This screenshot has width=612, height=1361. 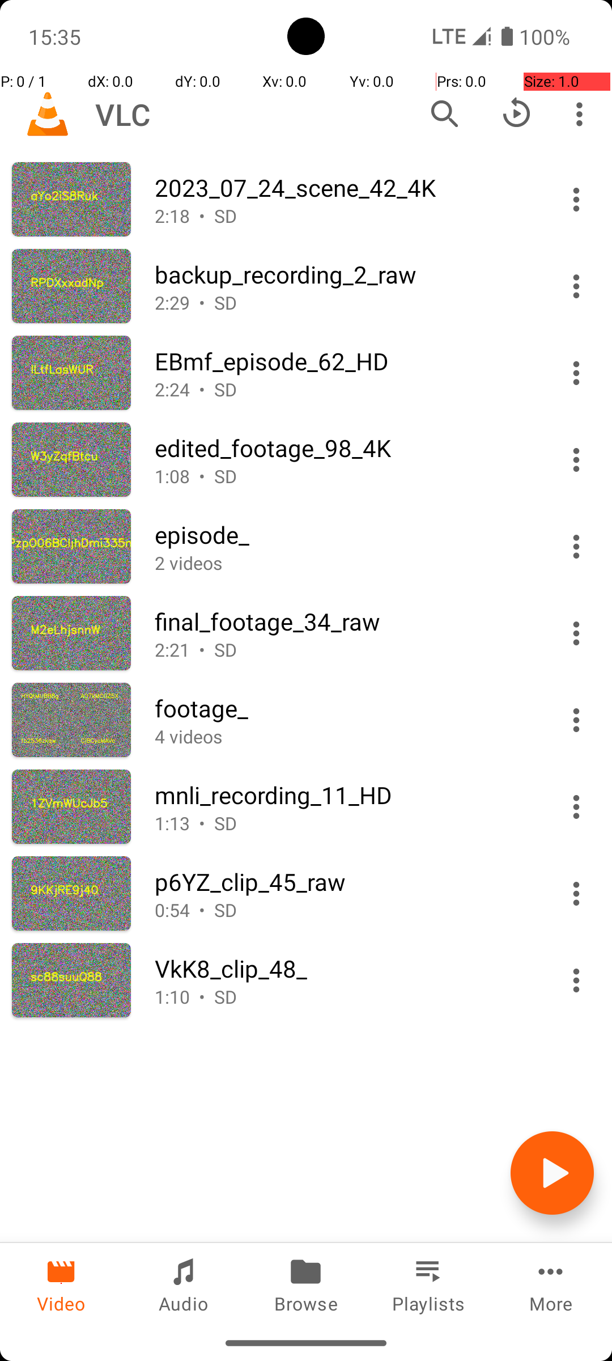 What do you see at coordinates (345, 650) in the screenshot?
I see `2:21  •  SD` at bounding box center [345, 650].